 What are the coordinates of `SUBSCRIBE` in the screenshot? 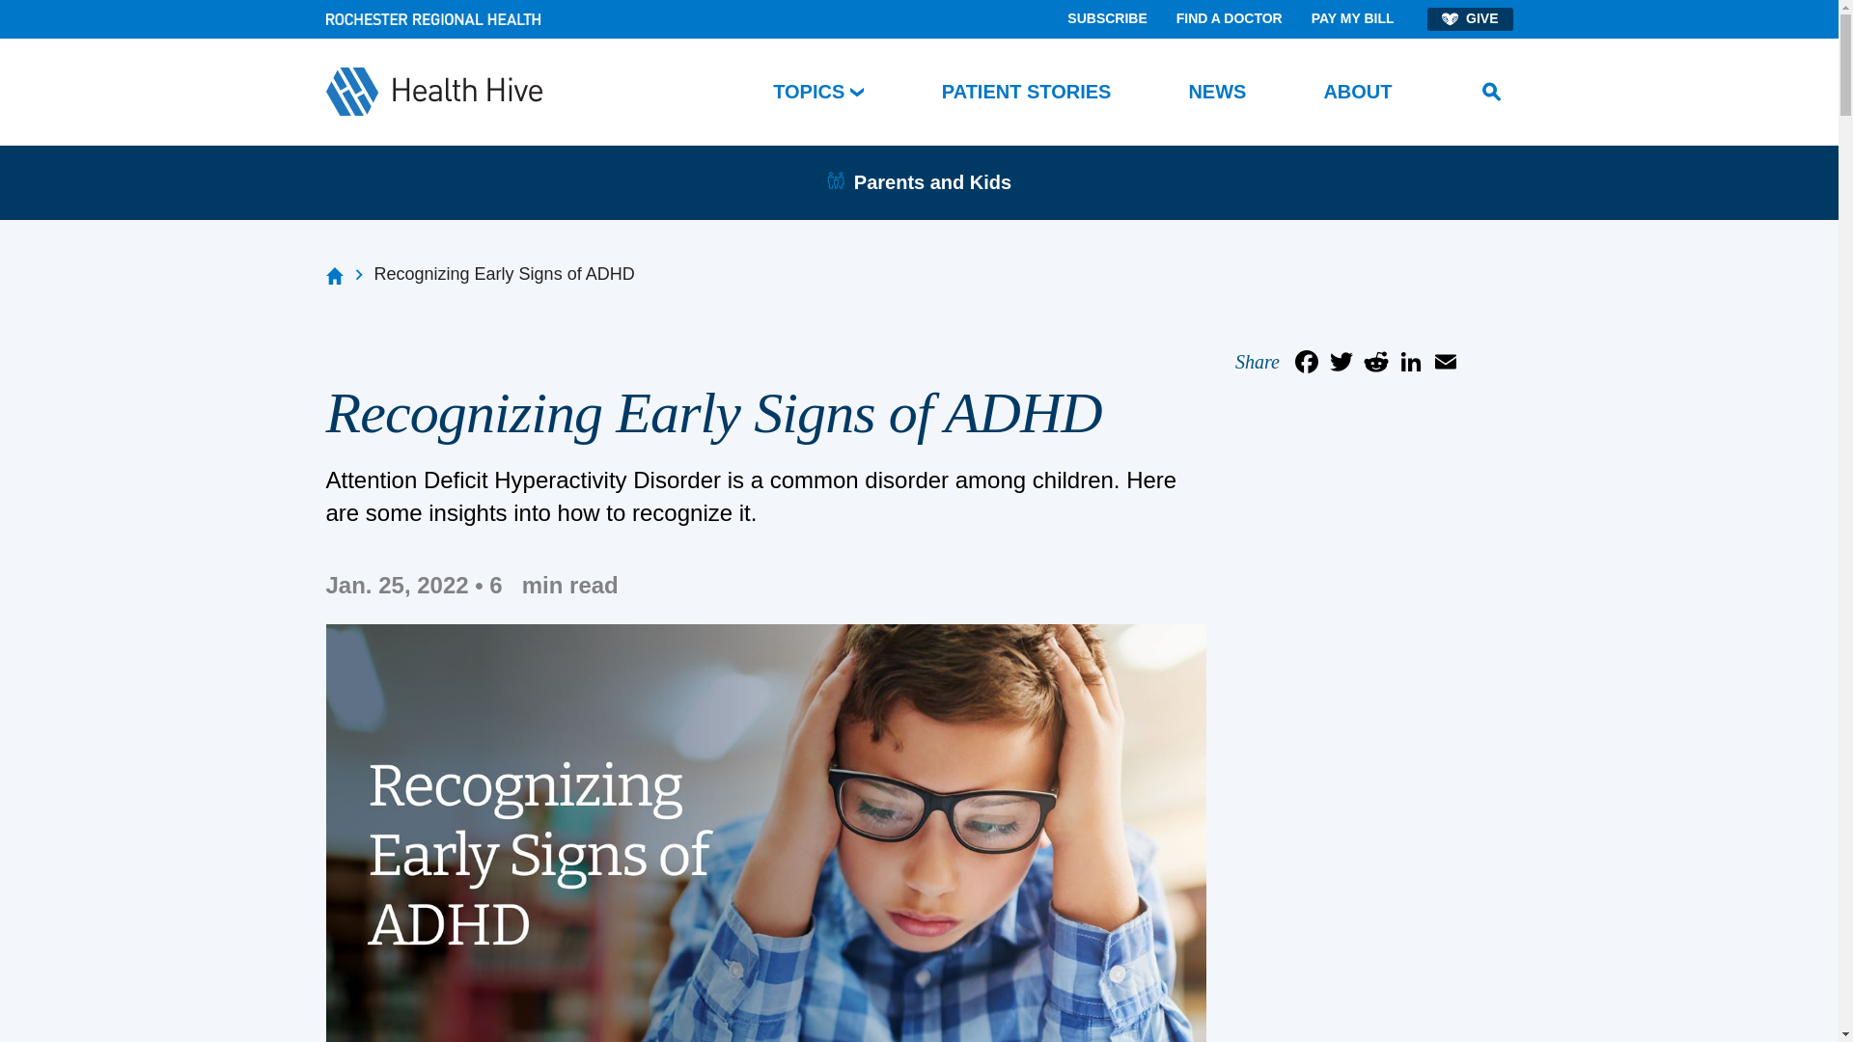 It's located at (1106, 19).